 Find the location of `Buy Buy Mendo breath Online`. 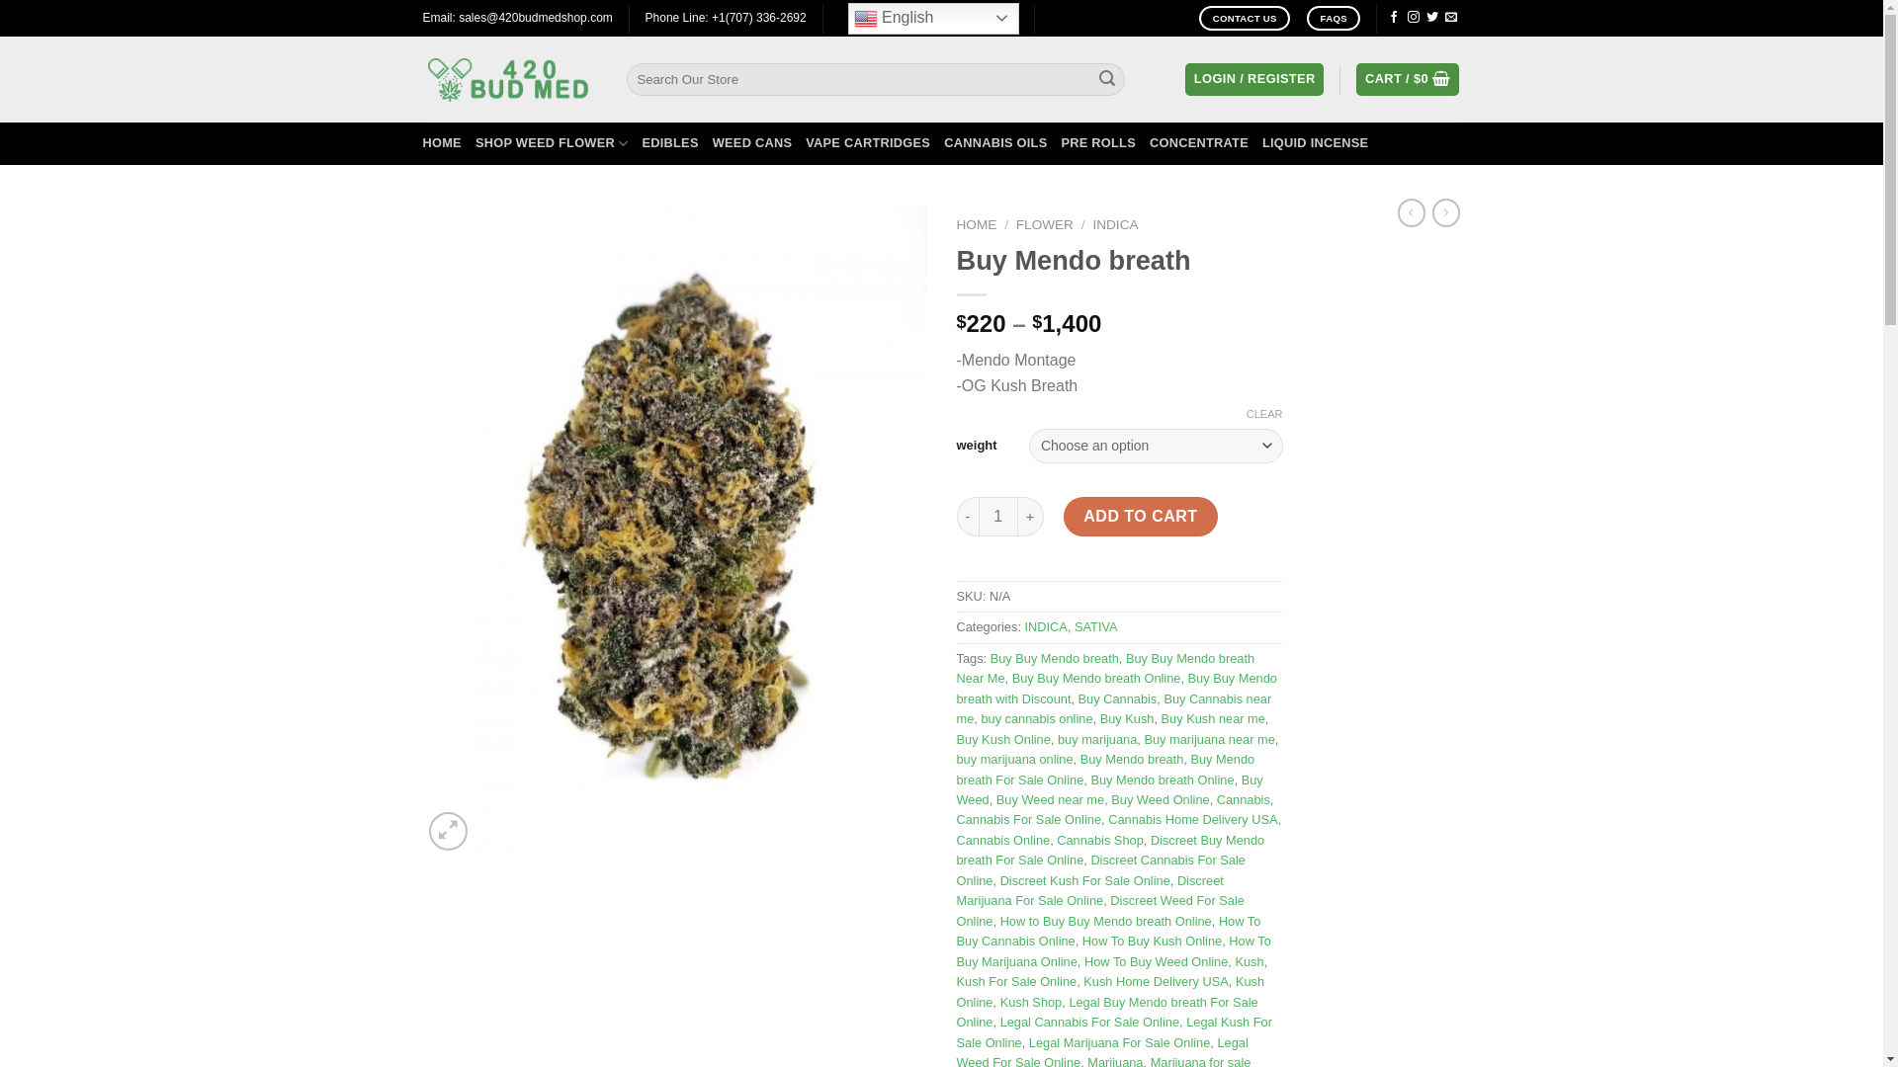

Buy Buy Mendo breath Online is located at coordinates (1097, 678).